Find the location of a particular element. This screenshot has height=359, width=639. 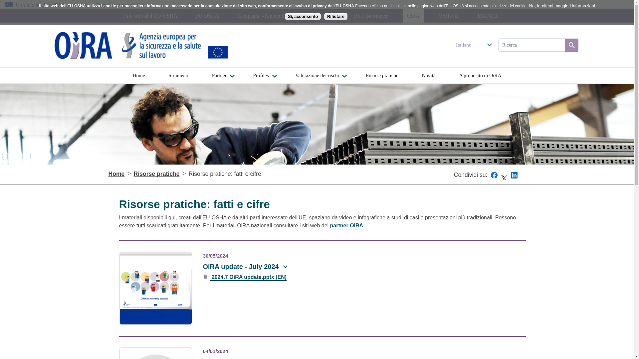

Partner OiRA is located at coordinates (347, 225).